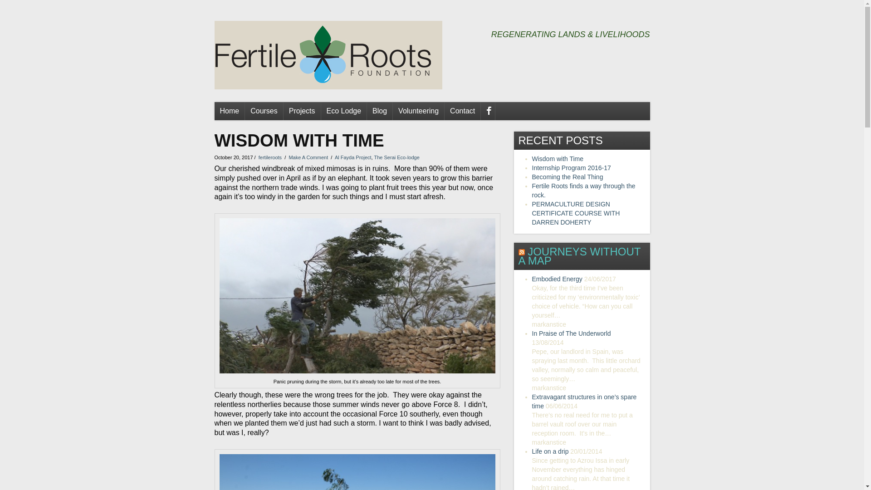  What do you see at coordinates (462, 111) in the screenshot?
I see `Contact` at bounding box center [462, 111].